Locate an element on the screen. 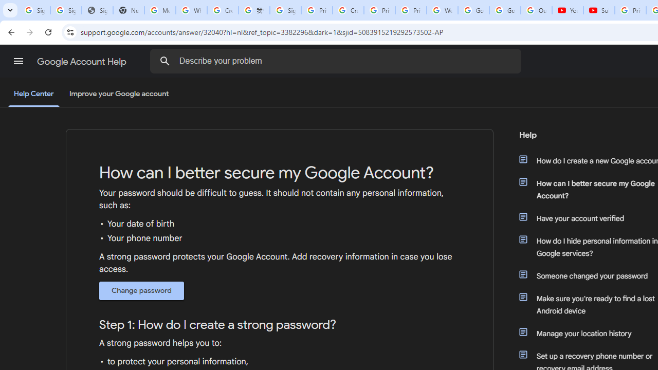  Welcome to My Activity is located at coordinates (442, 10).